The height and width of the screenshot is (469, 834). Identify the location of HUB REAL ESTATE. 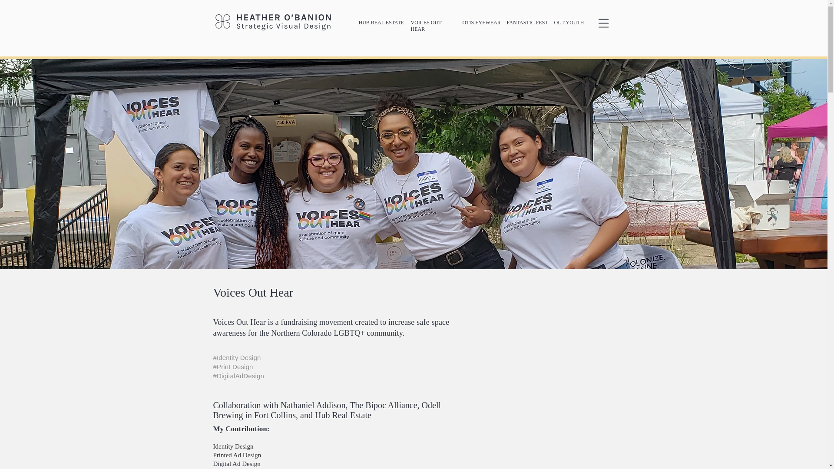
(381, 23).